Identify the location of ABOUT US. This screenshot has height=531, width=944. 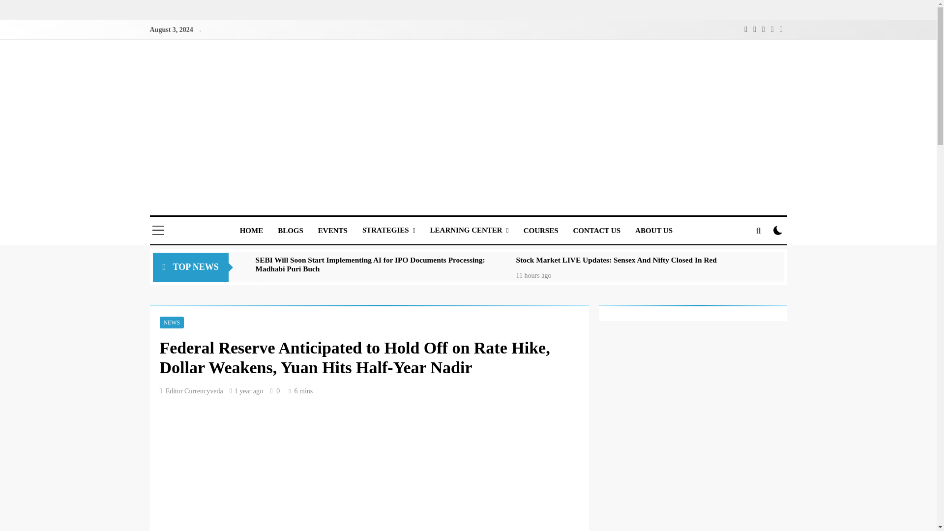
(653, 230).